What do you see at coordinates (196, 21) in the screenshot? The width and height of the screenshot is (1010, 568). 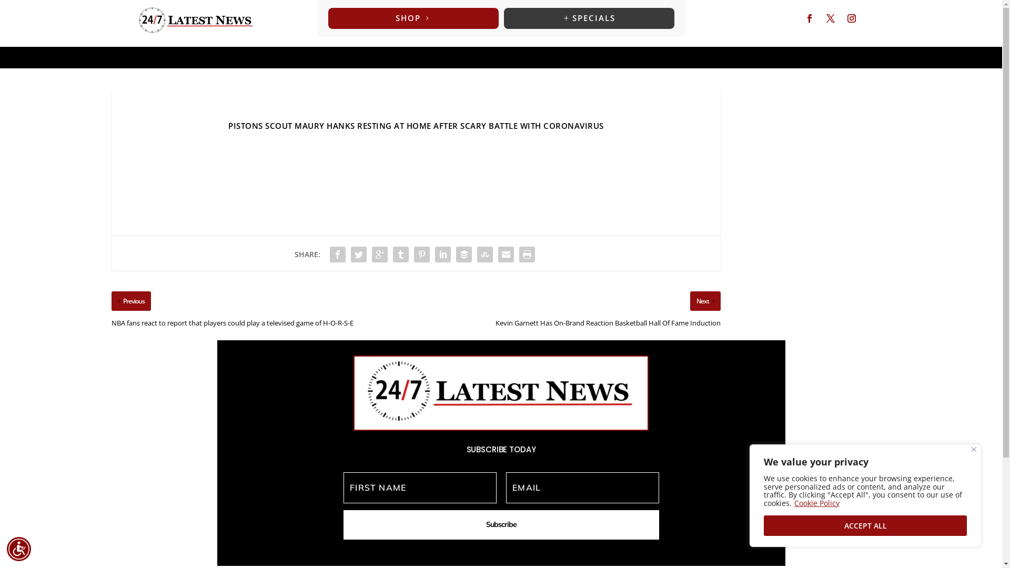 I see `24 7 Latest News Logo` at bounding box center [196, 21].